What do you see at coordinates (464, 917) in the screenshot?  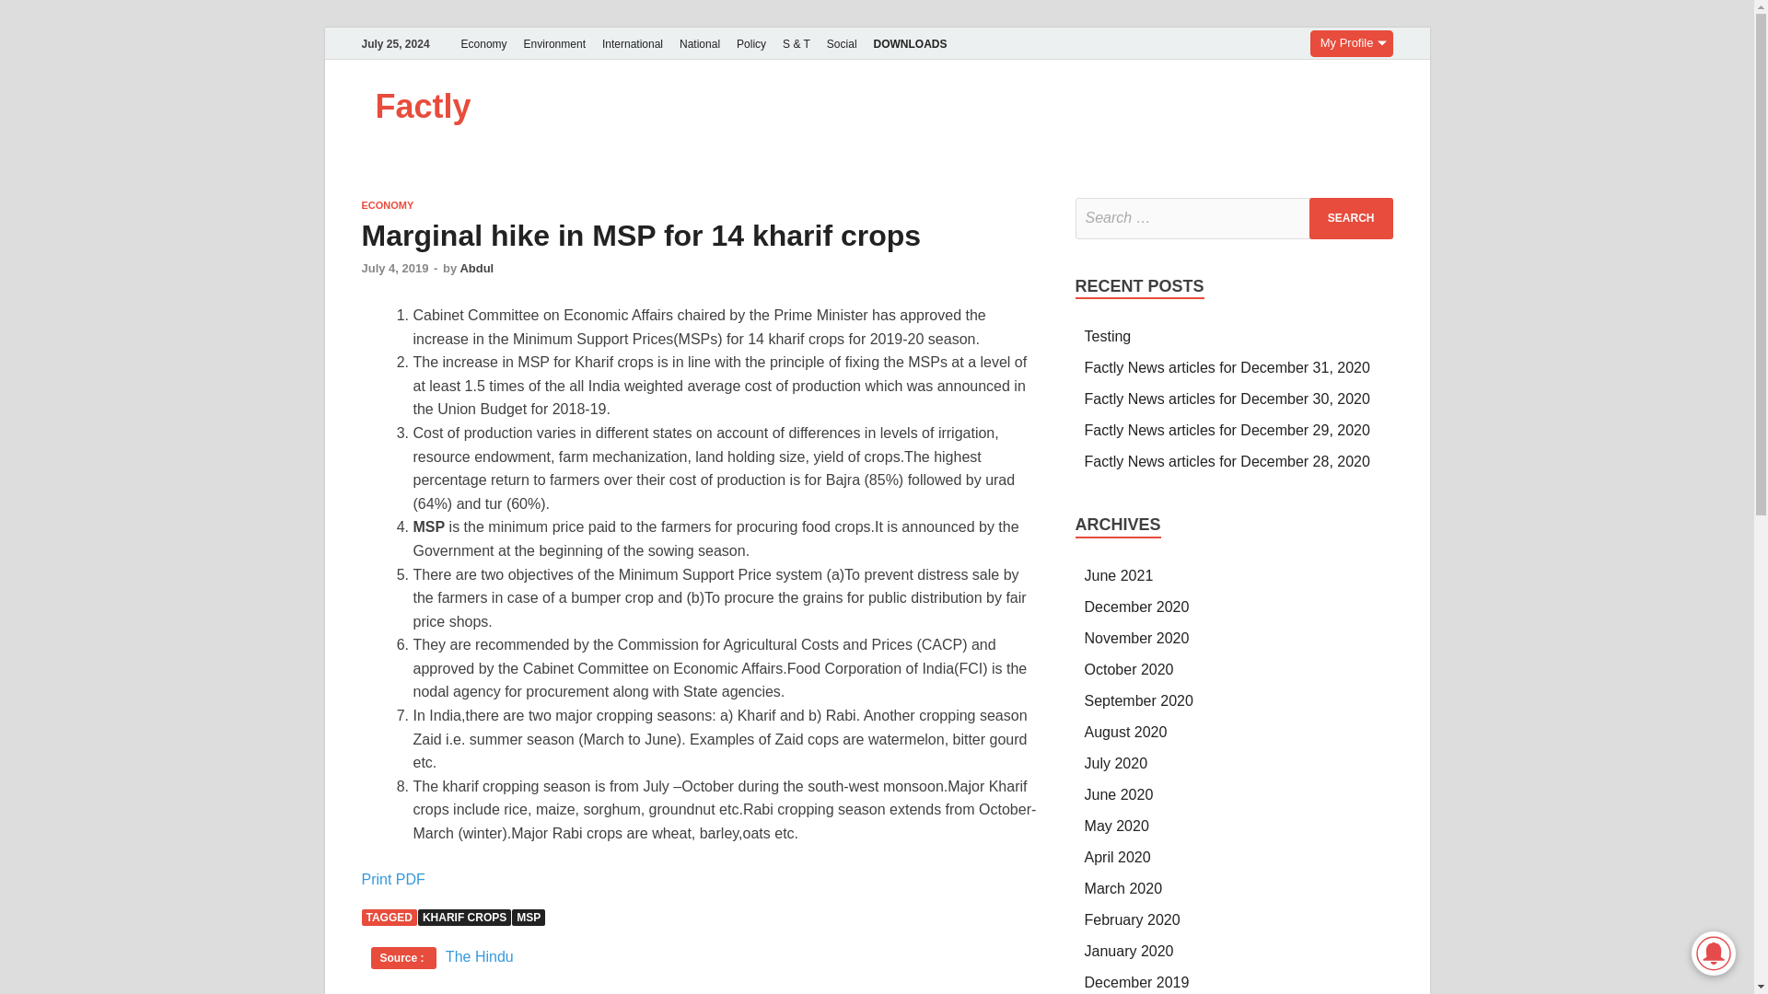 I see `KHARIF CROPS` at bounding box center [464, 917].